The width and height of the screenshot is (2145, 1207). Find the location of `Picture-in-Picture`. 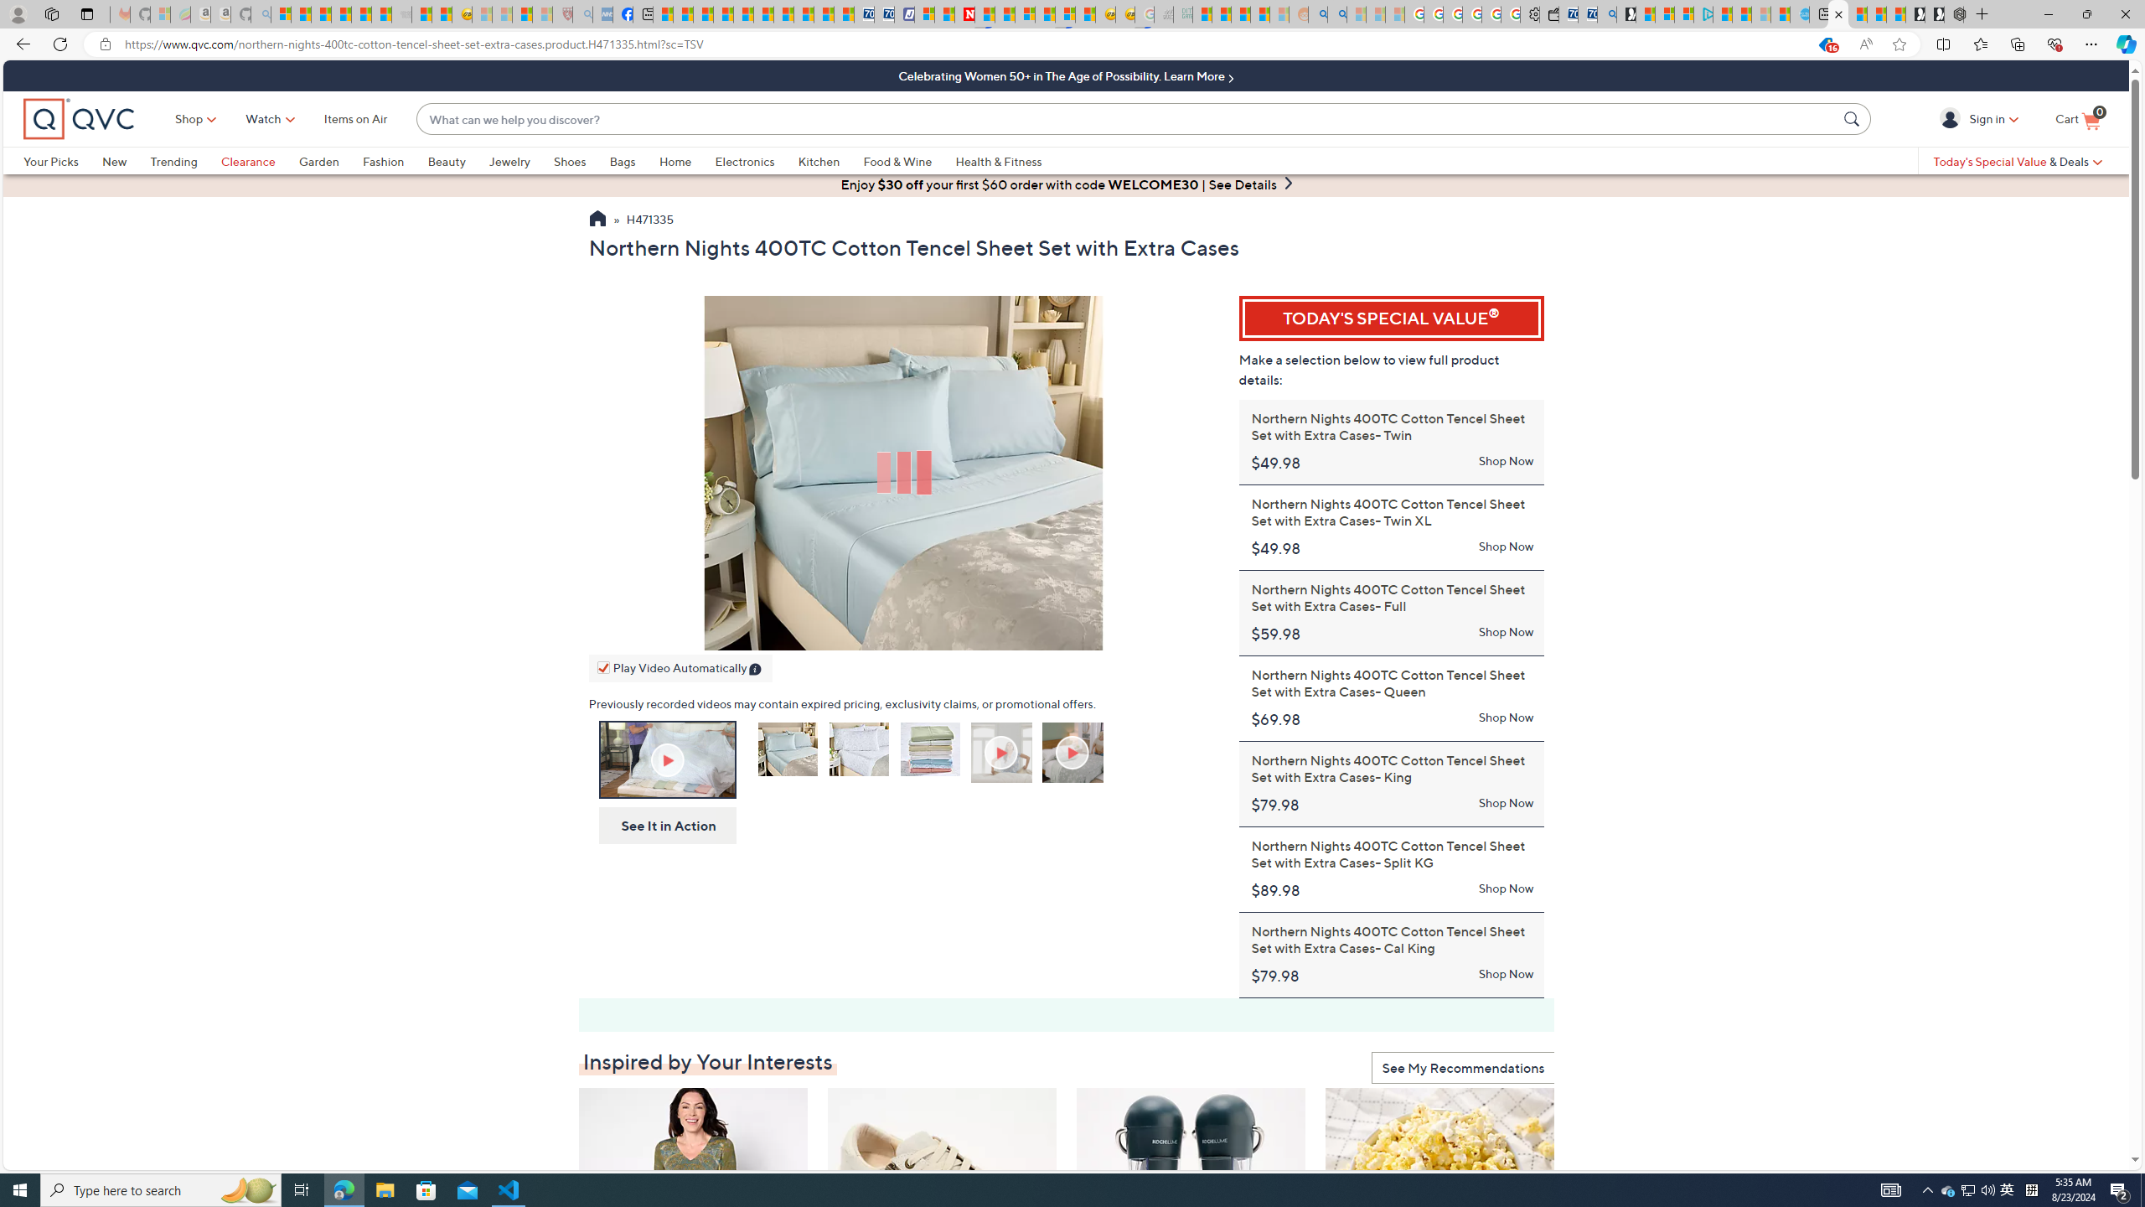

Picture-in-Picture is located at coordinates (731, 634).